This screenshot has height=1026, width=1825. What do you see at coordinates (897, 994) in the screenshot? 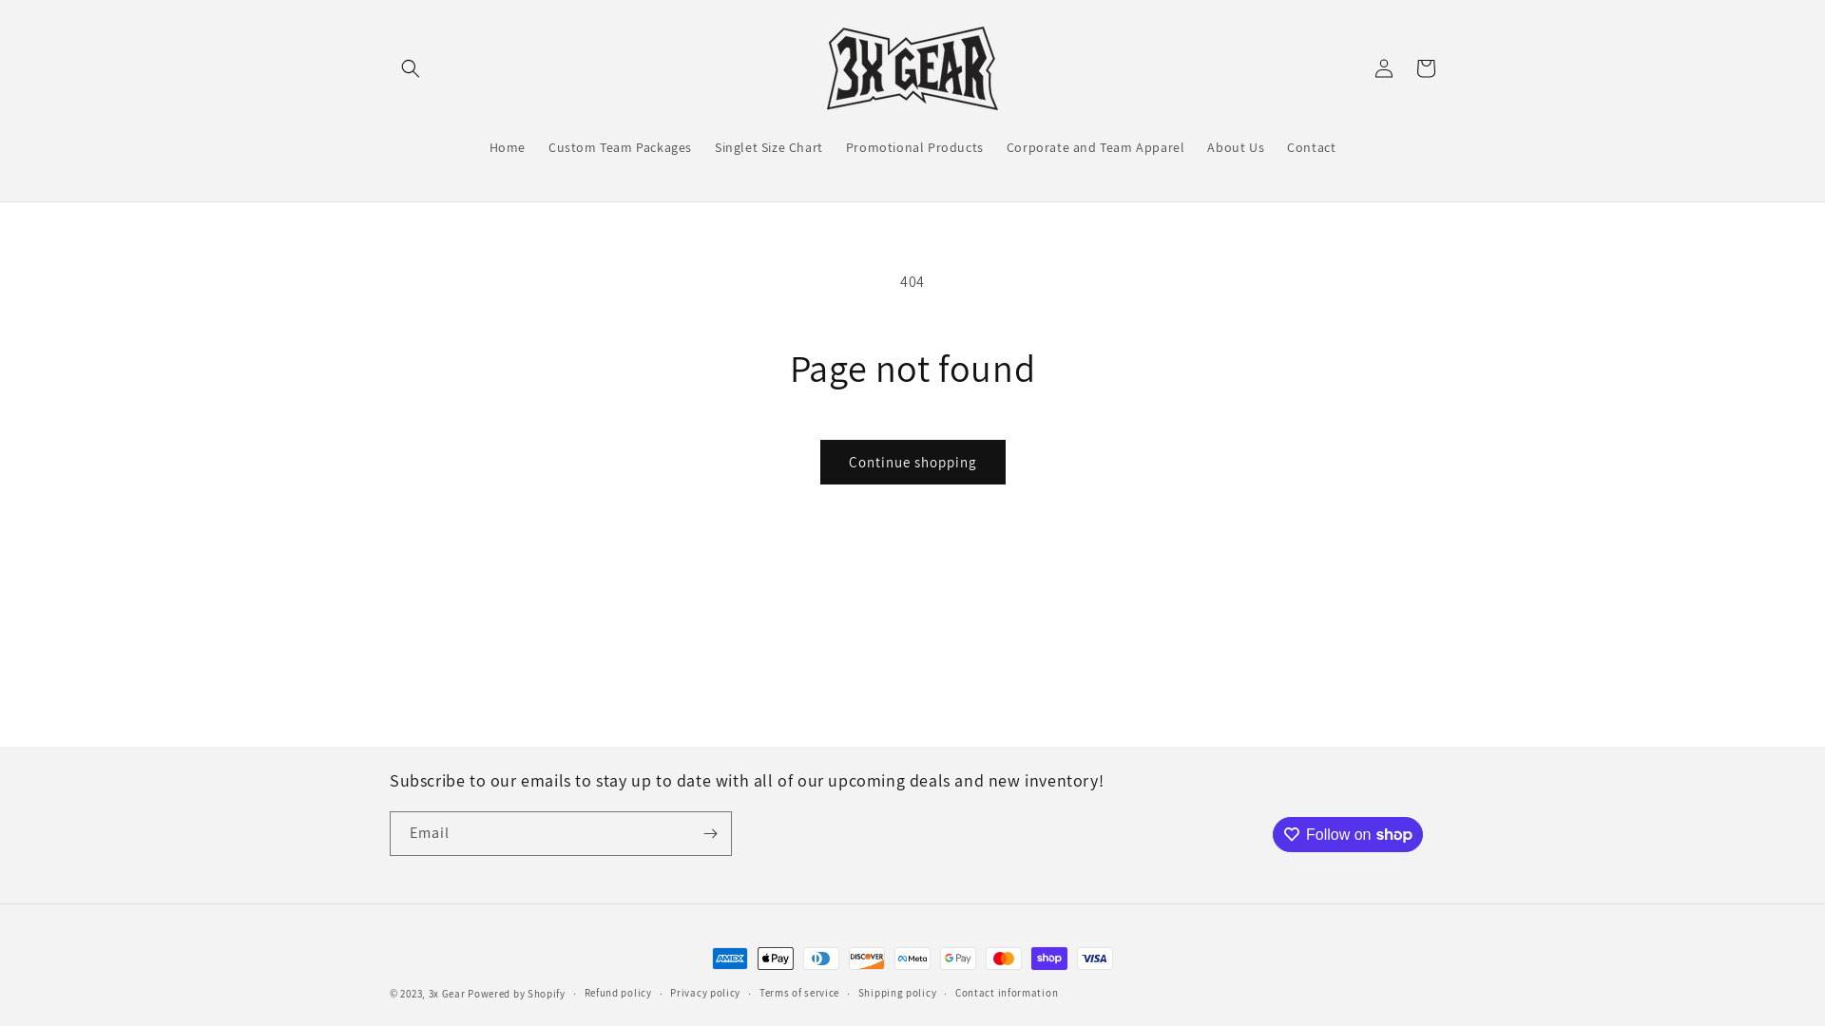
I see `Shipping policy` at bounding box center [897, 994].